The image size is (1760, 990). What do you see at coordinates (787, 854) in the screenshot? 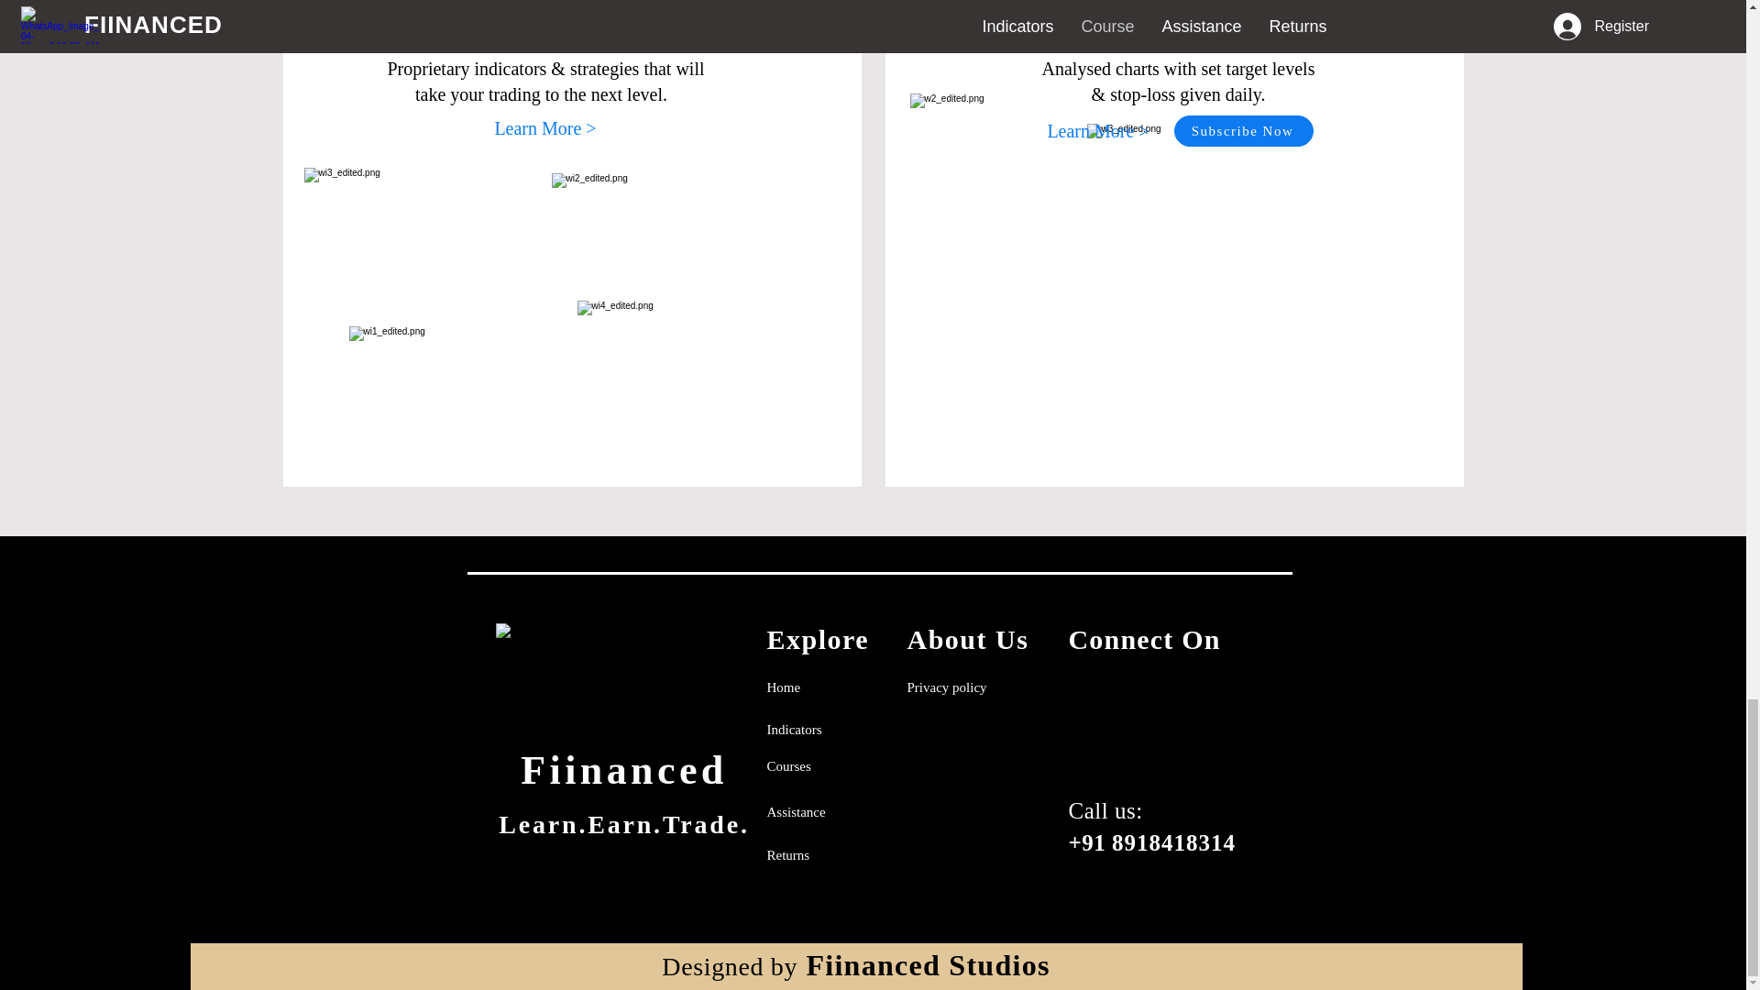
I see `Returns` at bounding box center [787, 854].